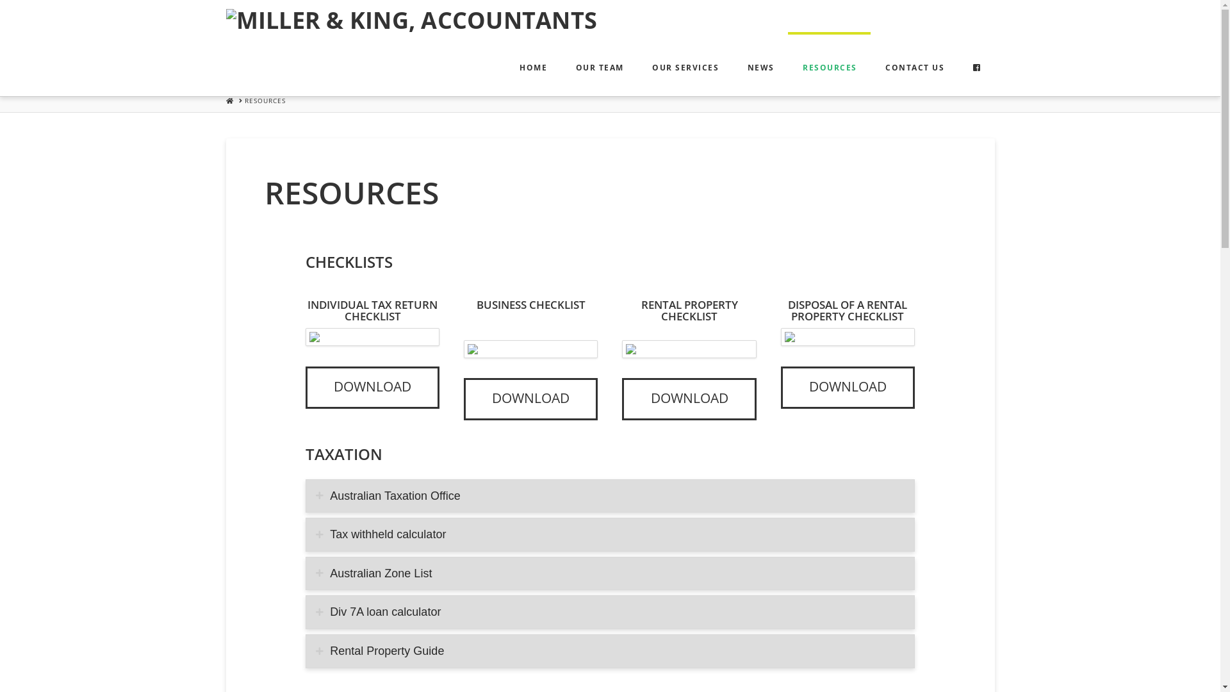 The image size is (1230, 692). Describe the element at coordinates (610, 574) in the screenshot. I see `Australian Zone List` at that location.